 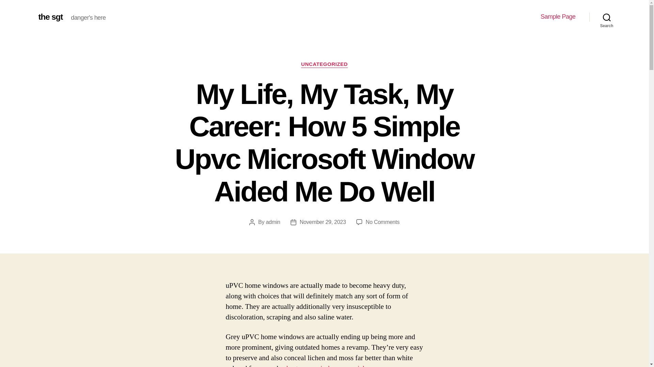 I want to click on UNCATEGORIZED, so click(x=324, y=65).